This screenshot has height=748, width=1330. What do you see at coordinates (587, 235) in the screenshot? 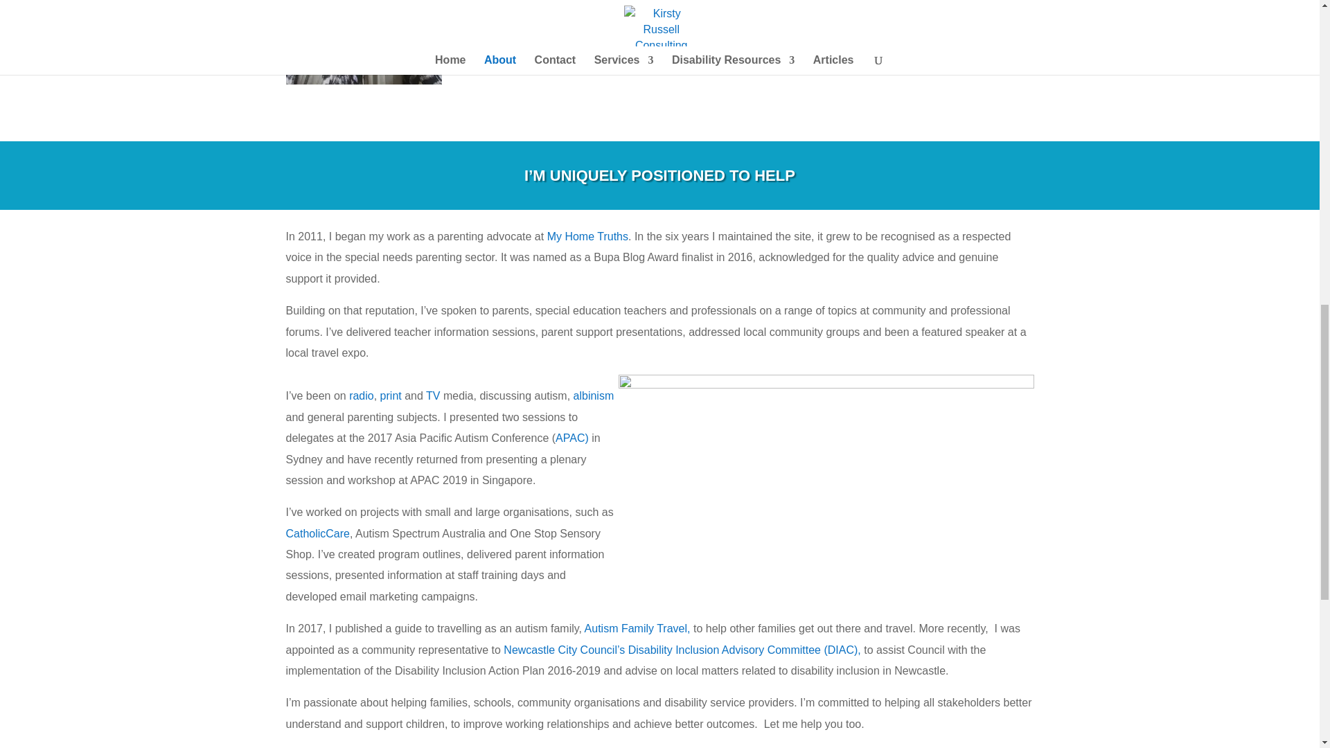
I see `My Home Truths` at bounding box center [587, 235].